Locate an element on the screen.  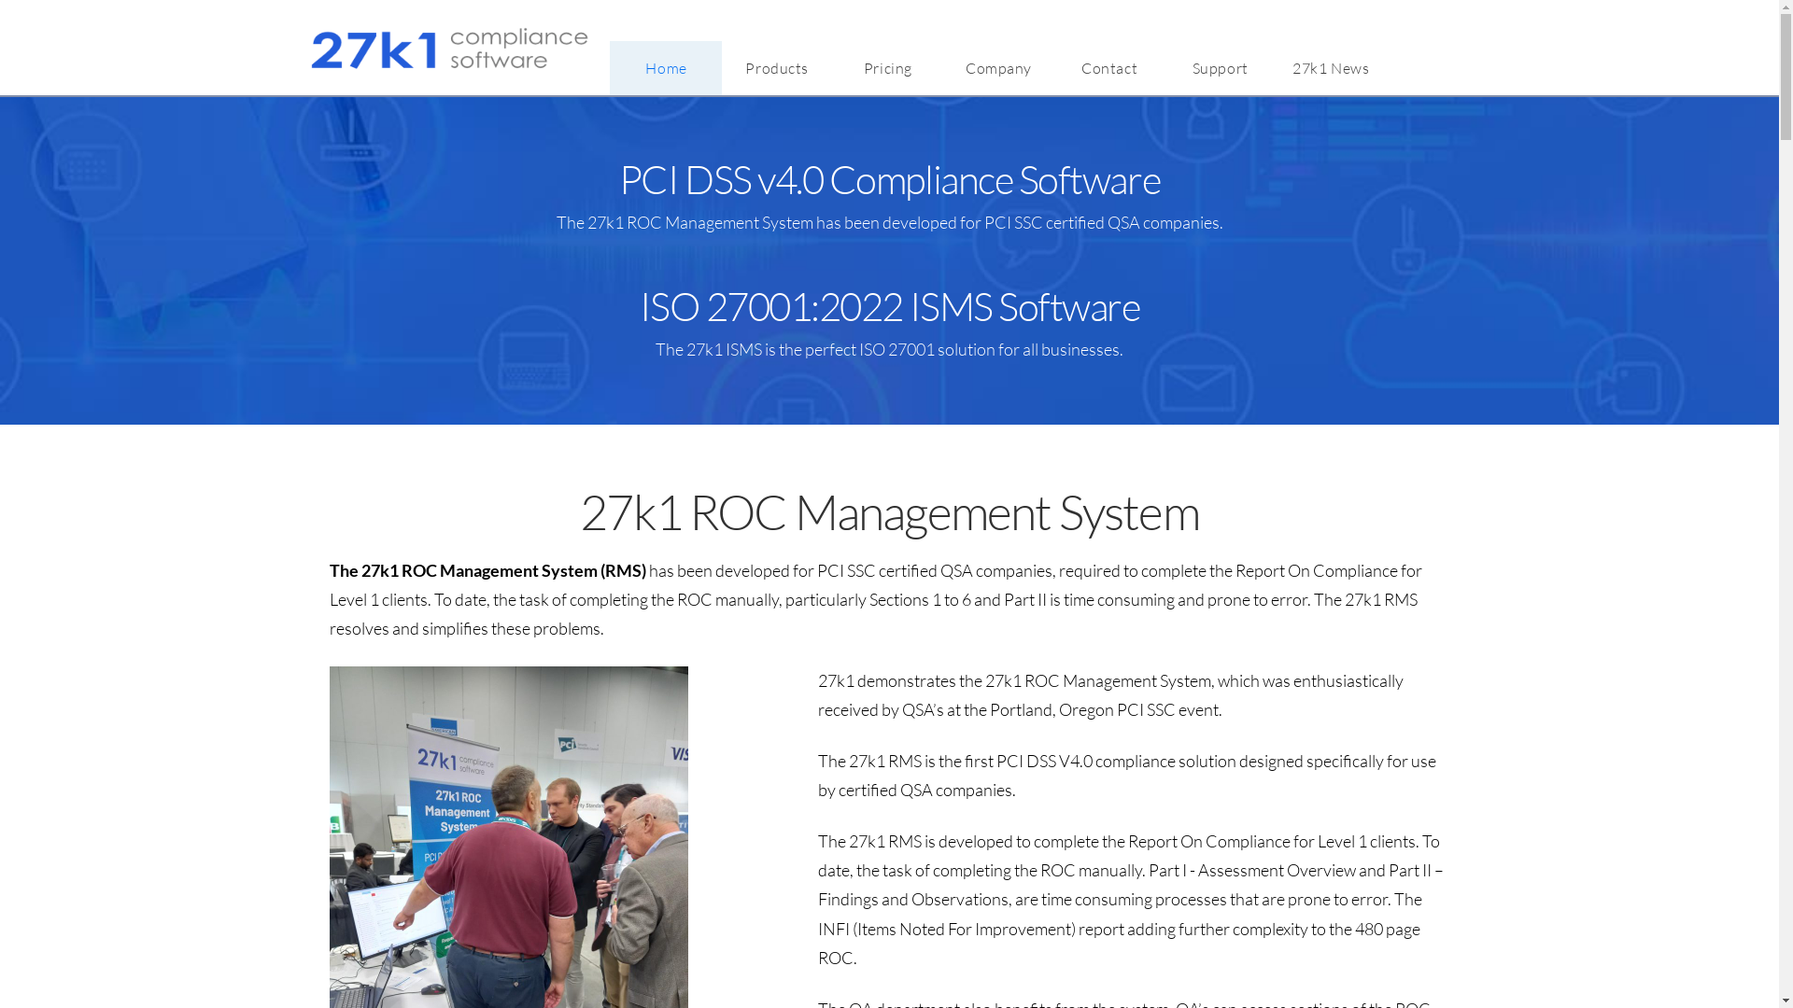
Pricing is located at coordinates (888, 68).